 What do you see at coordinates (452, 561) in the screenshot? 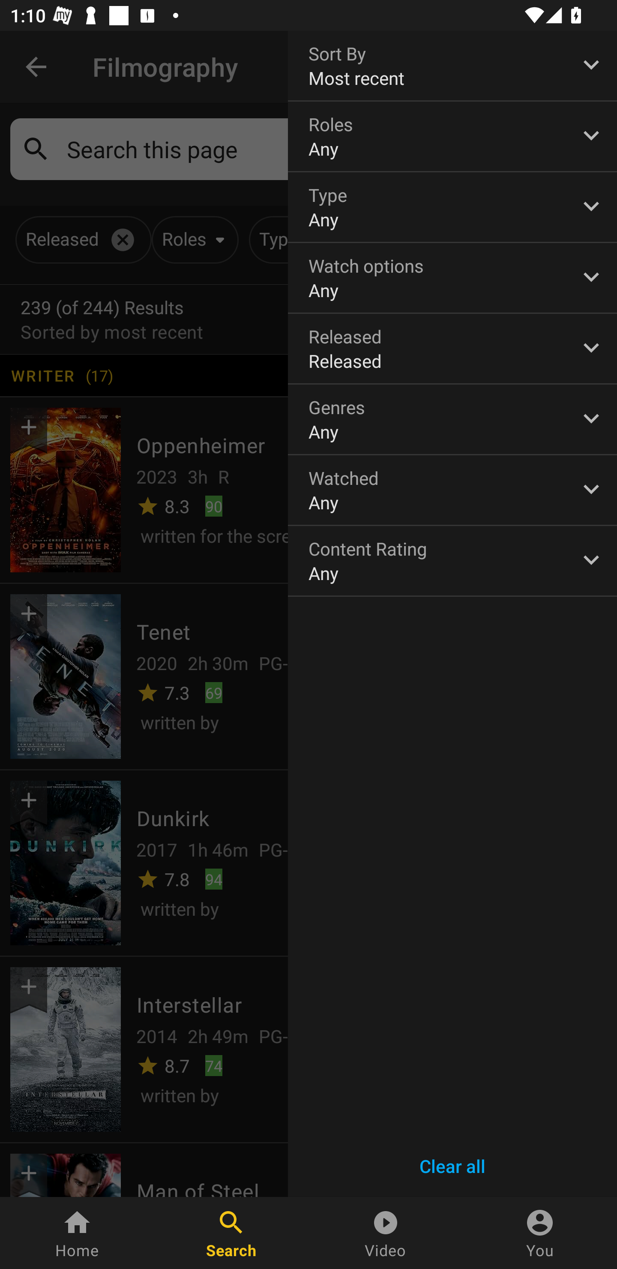
I see `Content Rating Any` at bounding box center [452, 561].